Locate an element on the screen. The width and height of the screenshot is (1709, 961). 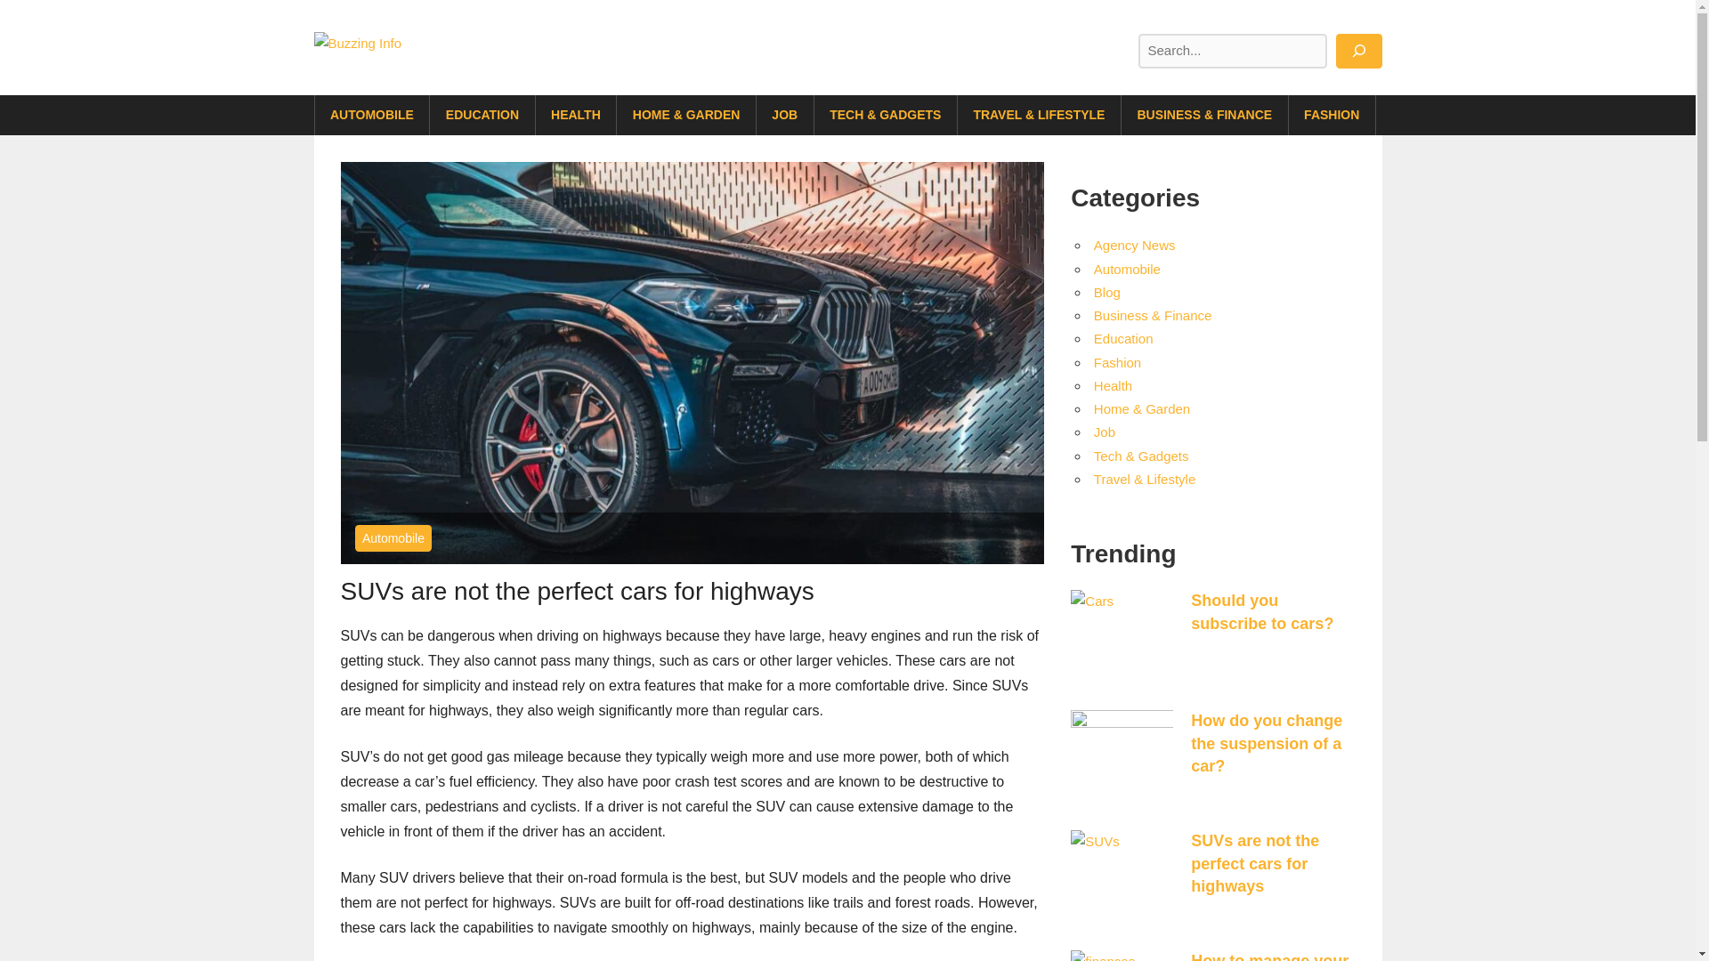
Blog is located at coordinates (1107, 292).